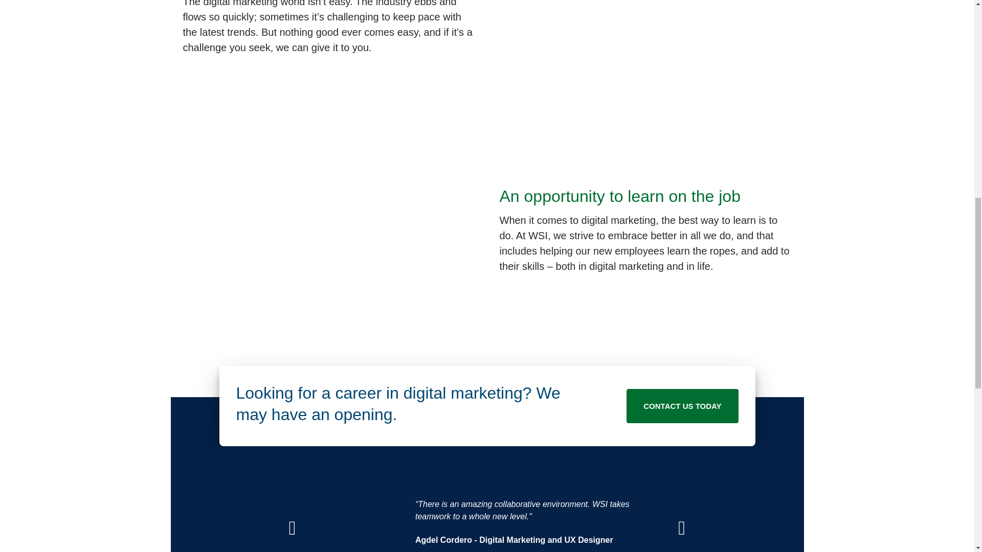 This screenshot has height=552, width=982. I want to click on Woman-connecting-cellphone-and-laptop-computer-1, so click(645, 56).